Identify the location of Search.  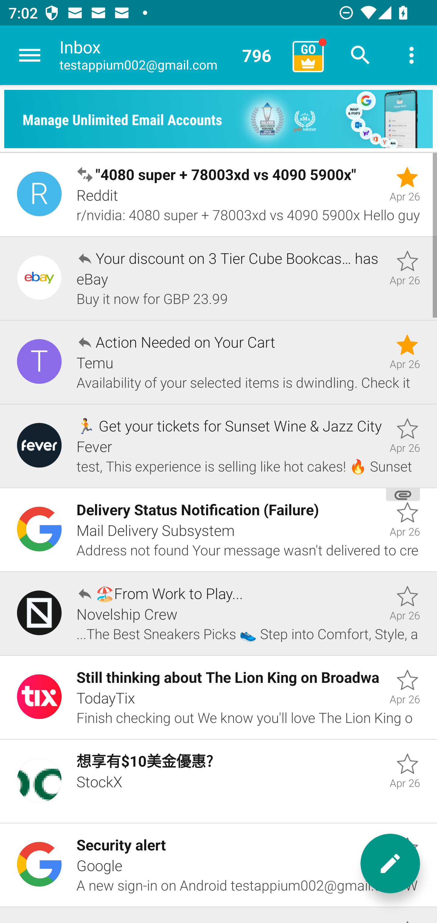
(361, 55).